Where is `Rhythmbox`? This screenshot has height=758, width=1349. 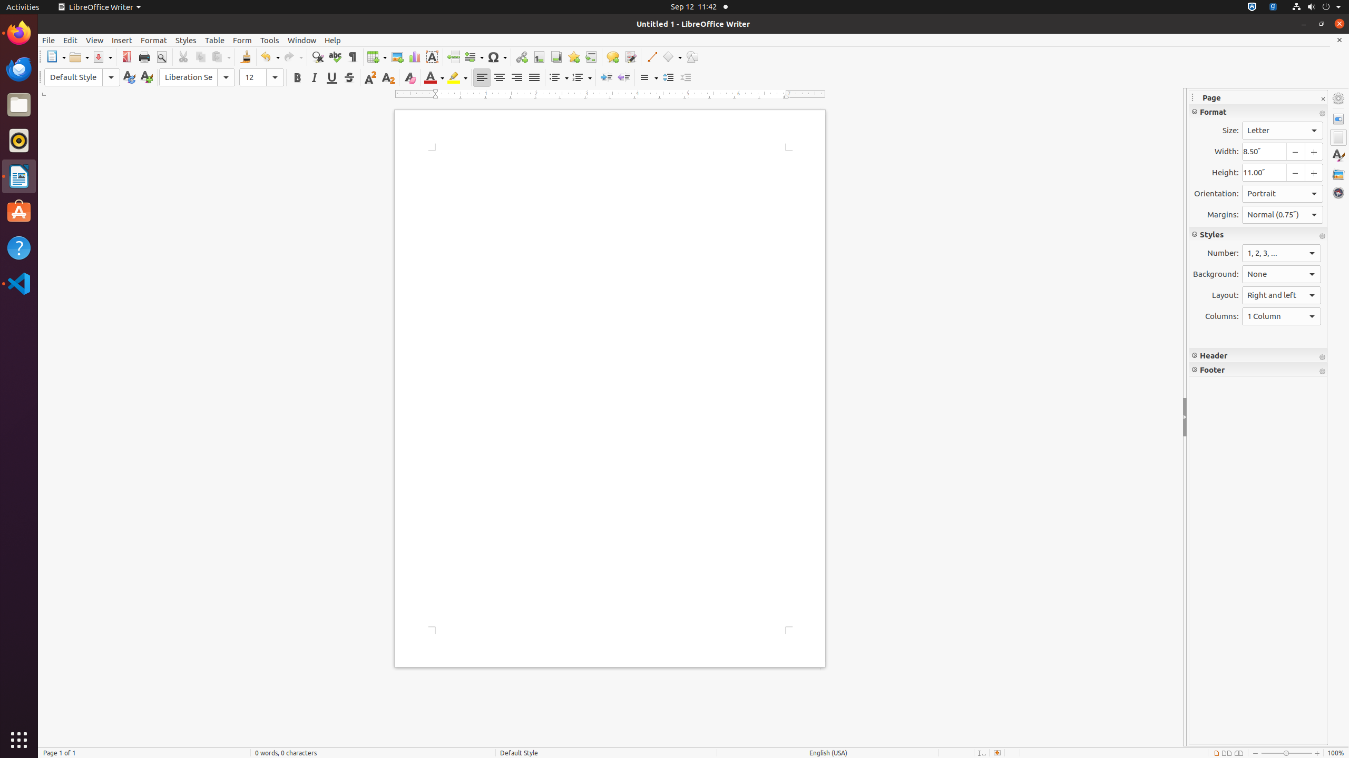
Rhythmbox is located at coordinates (19, 141).